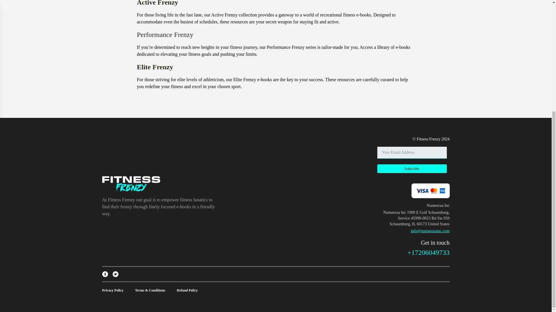  I want to click on Subscribe, so click(411, 169).